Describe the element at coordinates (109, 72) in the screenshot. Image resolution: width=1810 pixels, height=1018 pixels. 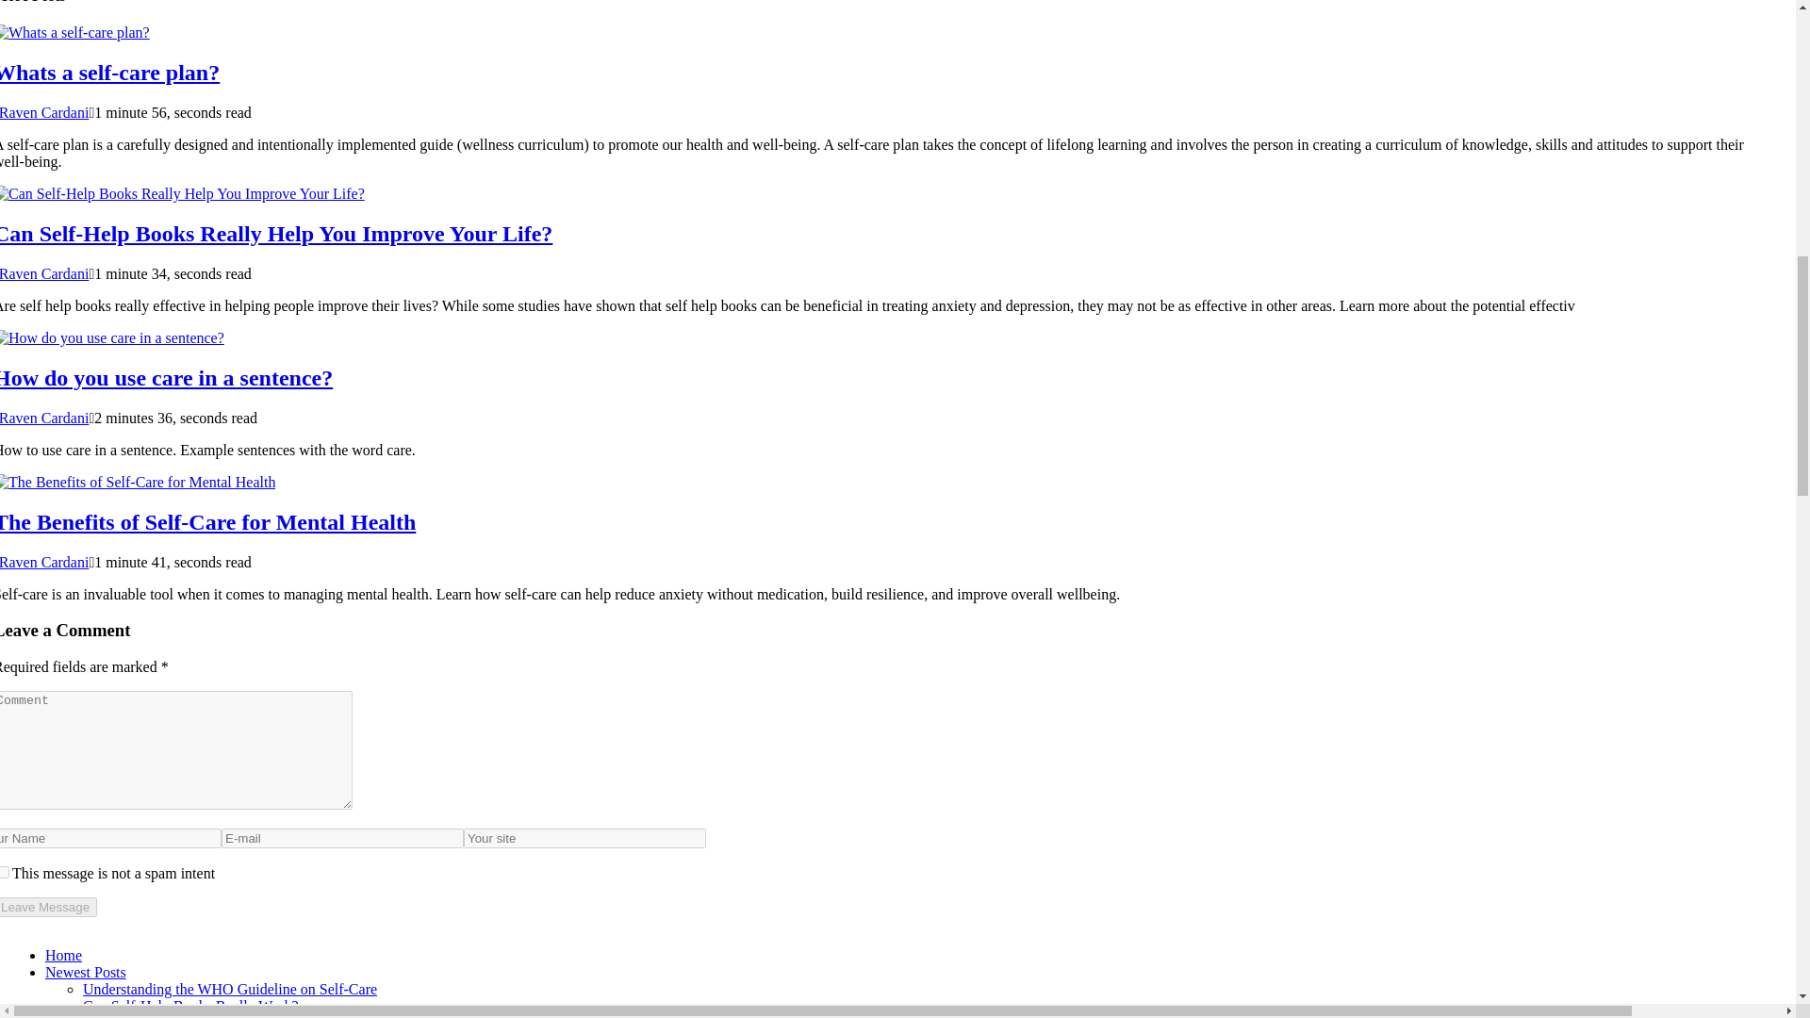
I see `Whats a self-care plan?` at that location.